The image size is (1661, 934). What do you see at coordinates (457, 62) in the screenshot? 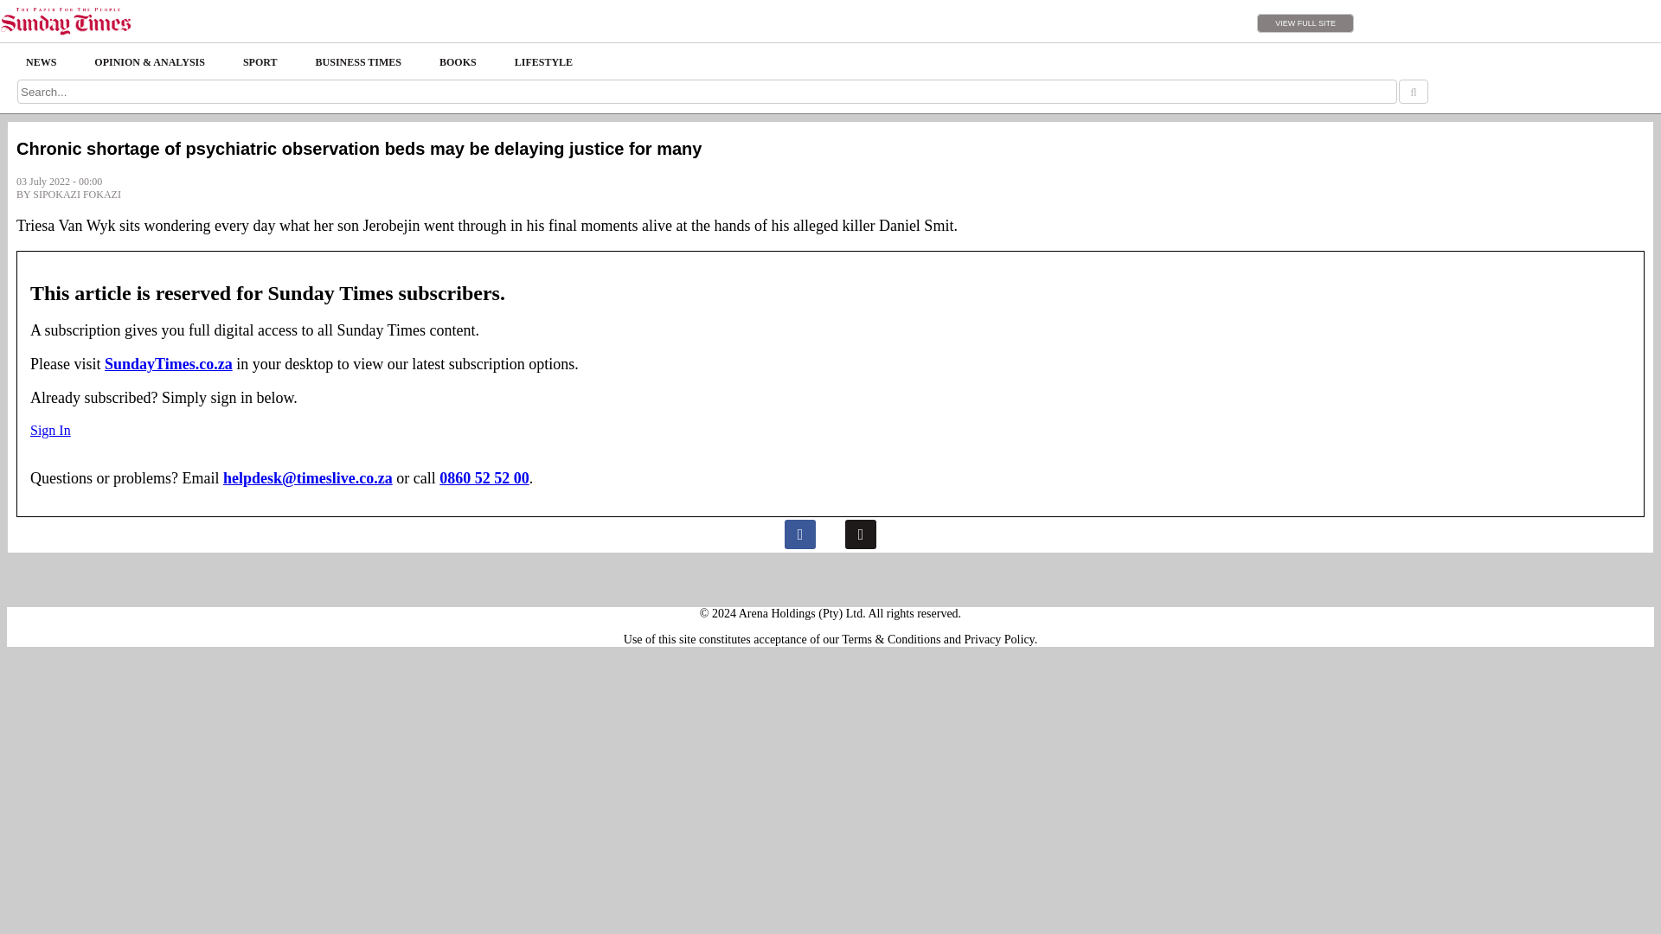
I see `BOOKS` at bounding box center [457, 62].